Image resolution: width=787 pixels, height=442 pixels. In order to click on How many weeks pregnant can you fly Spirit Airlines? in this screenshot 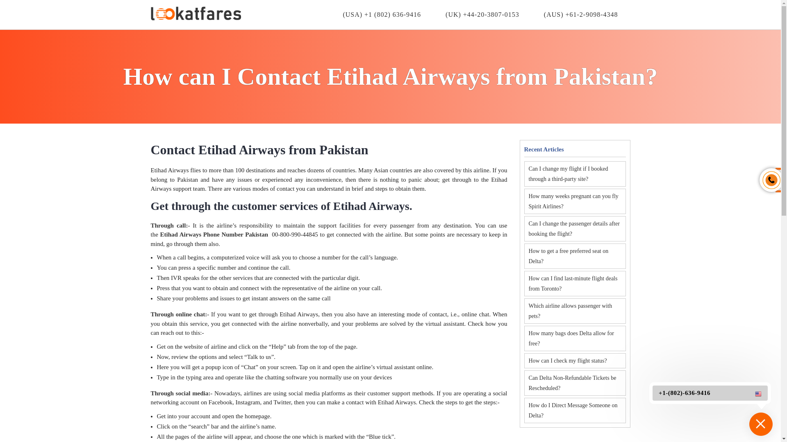, I will do `click(575, 201)`.